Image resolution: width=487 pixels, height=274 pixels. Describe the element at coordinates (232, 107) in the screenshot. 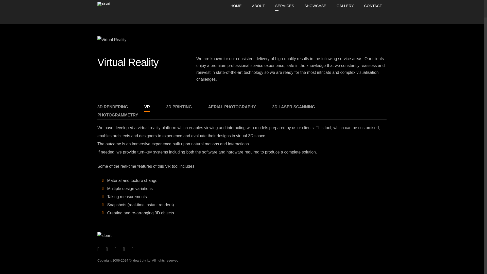

I see `AERIAL PHOTOGRAPHY` at that location.